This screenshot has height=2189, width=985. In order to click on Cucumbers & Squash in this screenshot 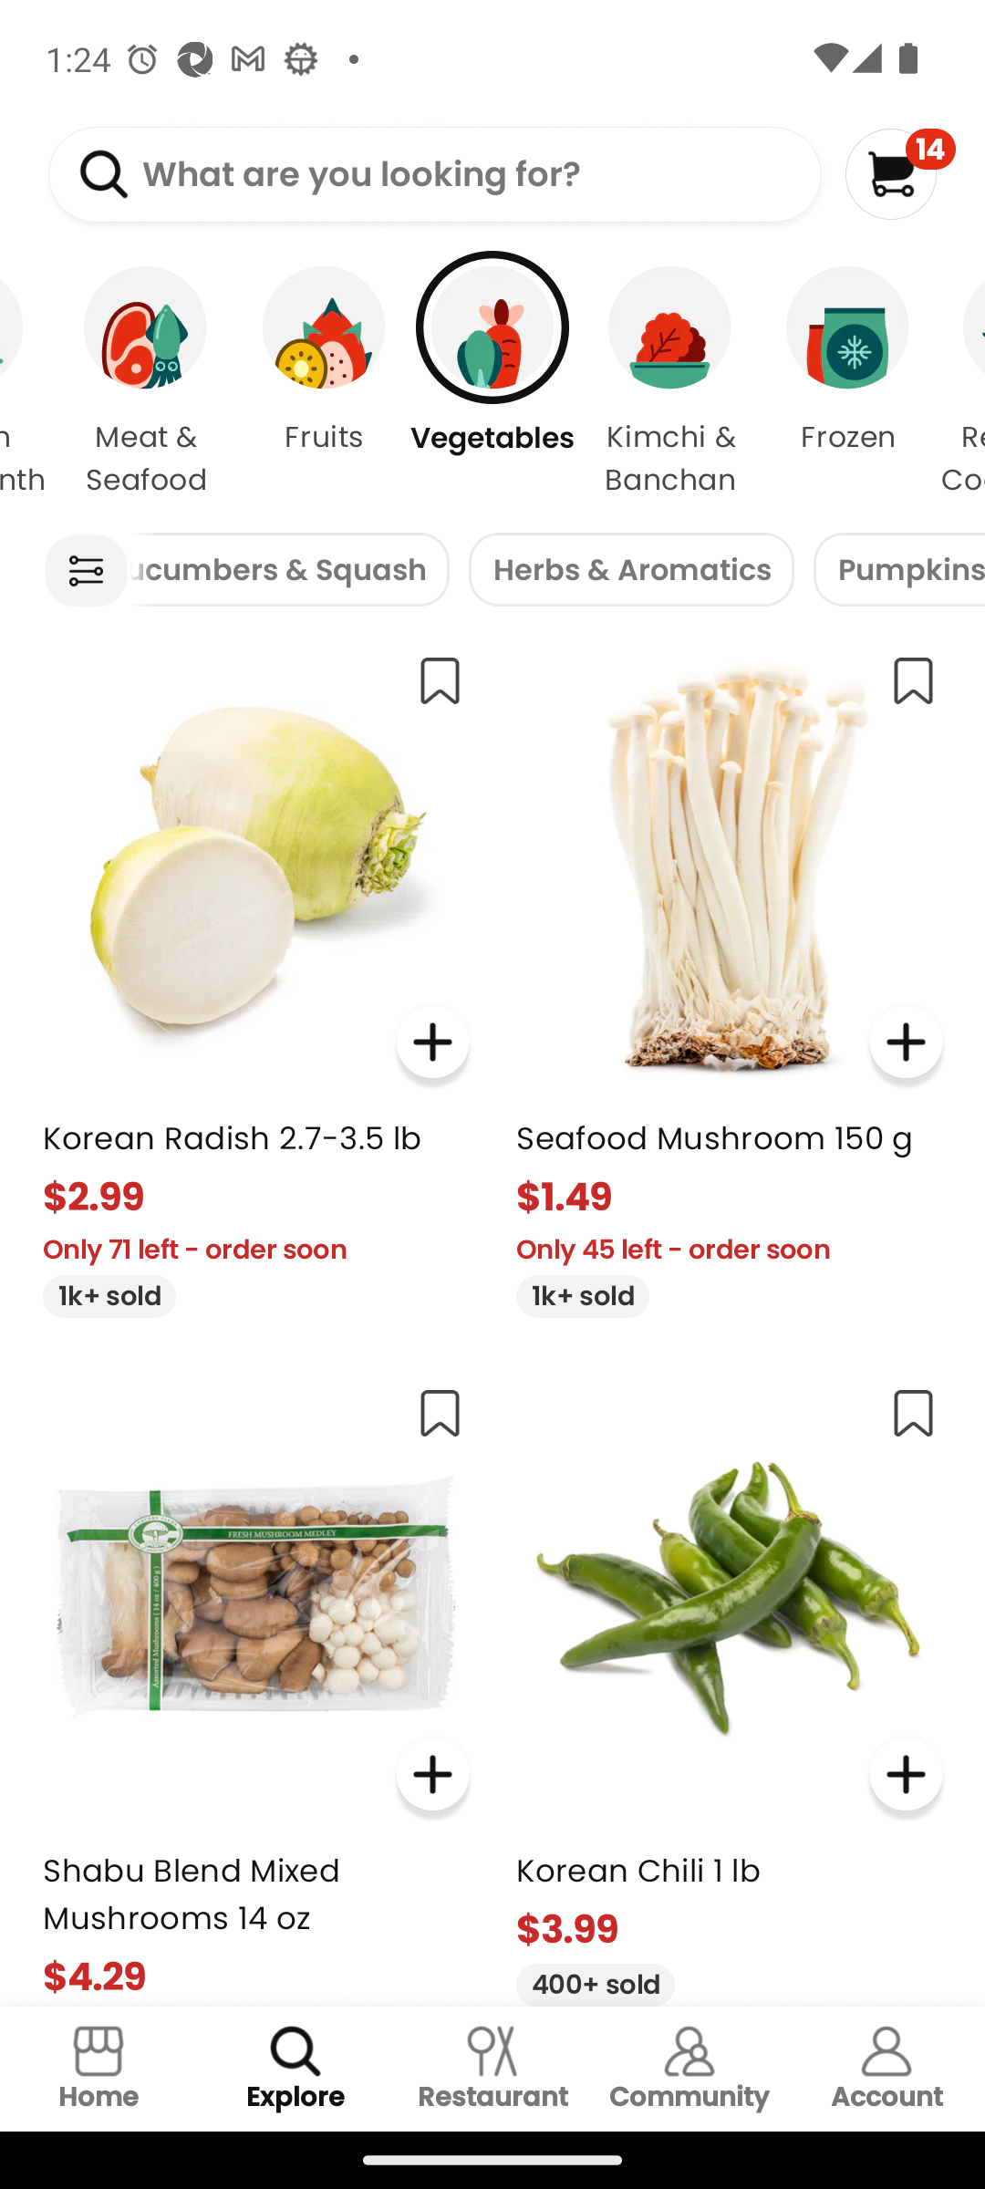, I will do `click(288, 569)`.